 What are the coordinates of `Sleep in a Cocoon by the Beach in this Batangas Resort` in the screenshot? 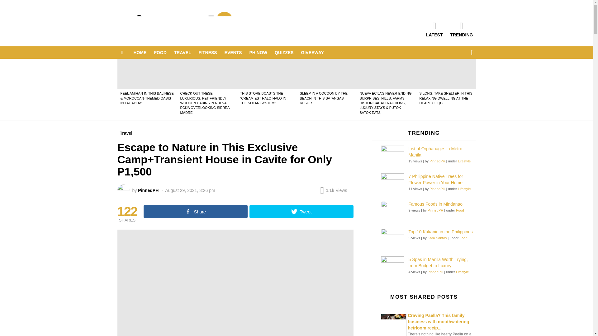 It's located at (326, 74).